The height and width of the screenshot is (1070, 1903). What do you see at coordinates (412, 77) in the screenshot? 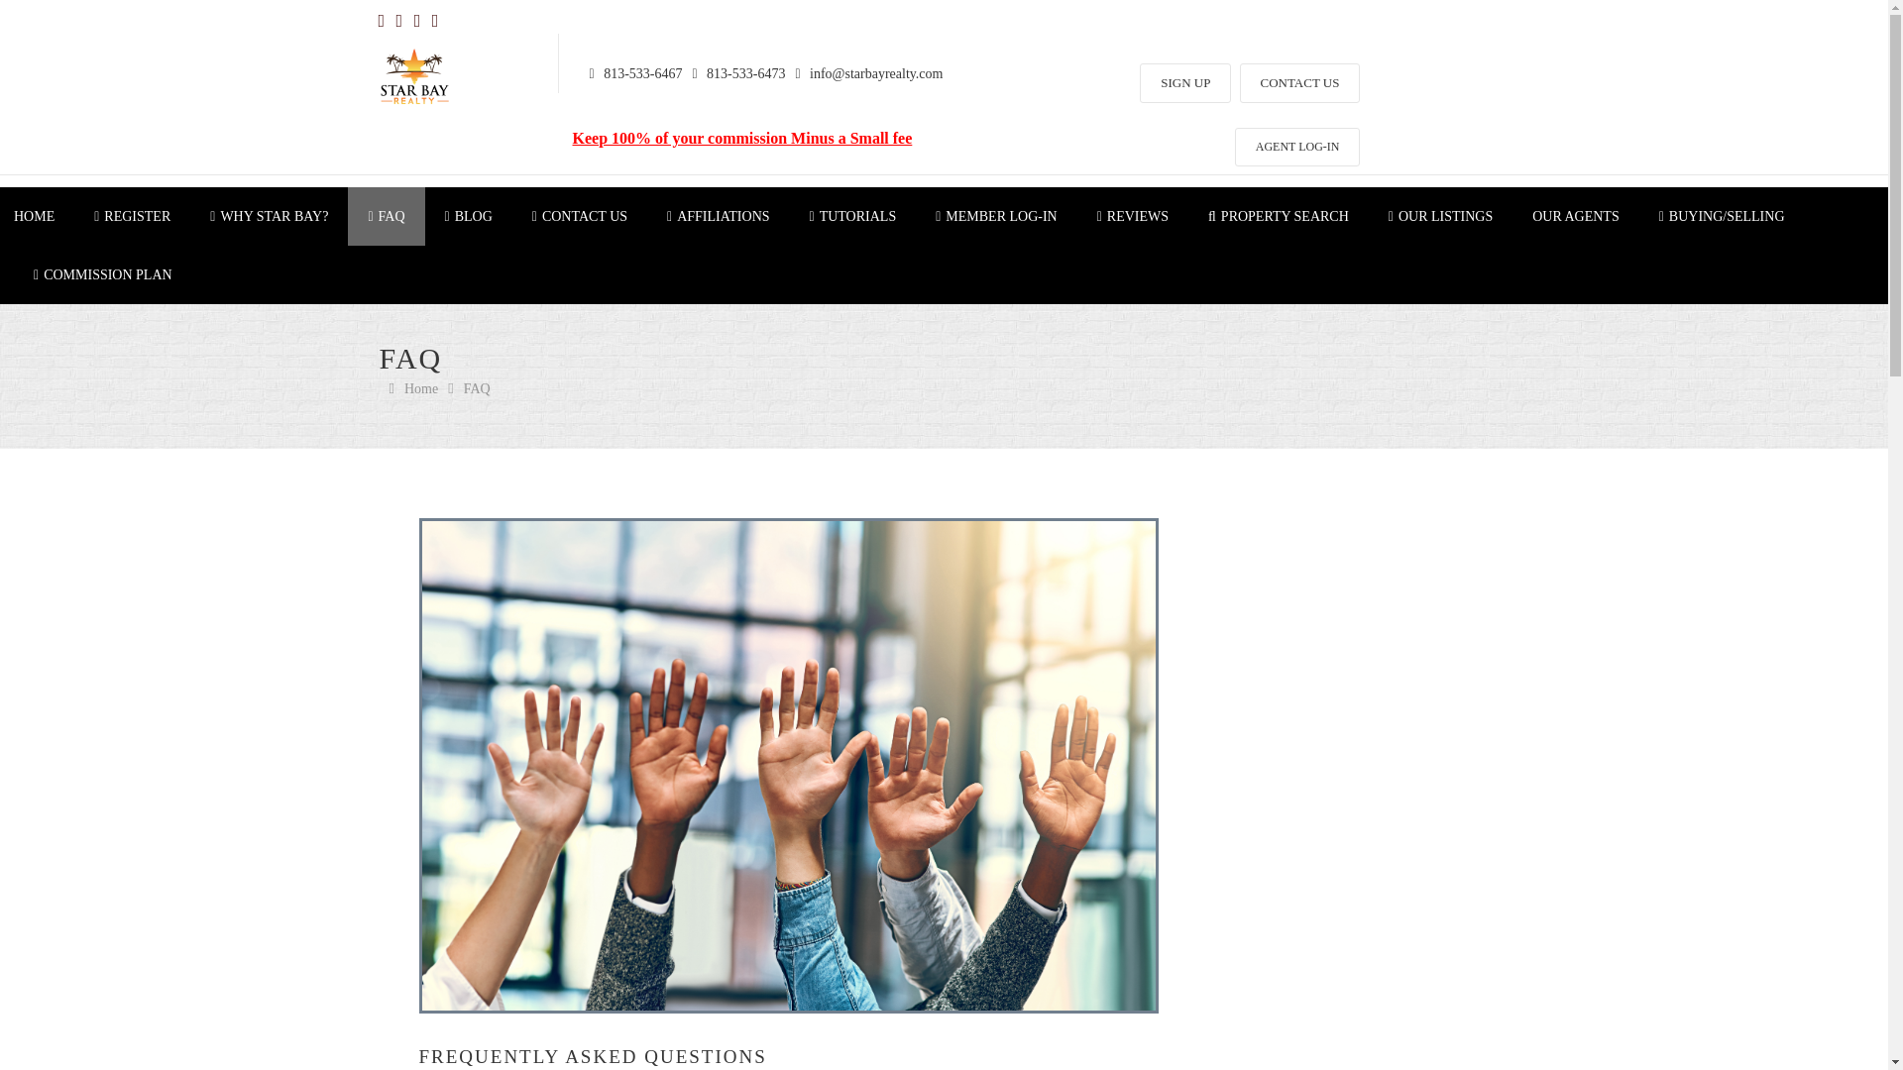
I see `Starbay Realty` at bounding box center [412, 77].